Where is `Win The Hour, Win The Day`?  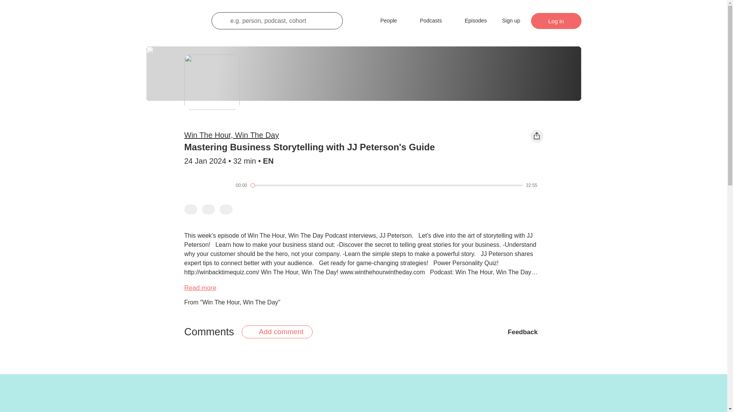
Win The Hour, Win The Day is located at coordinates (231, 135).